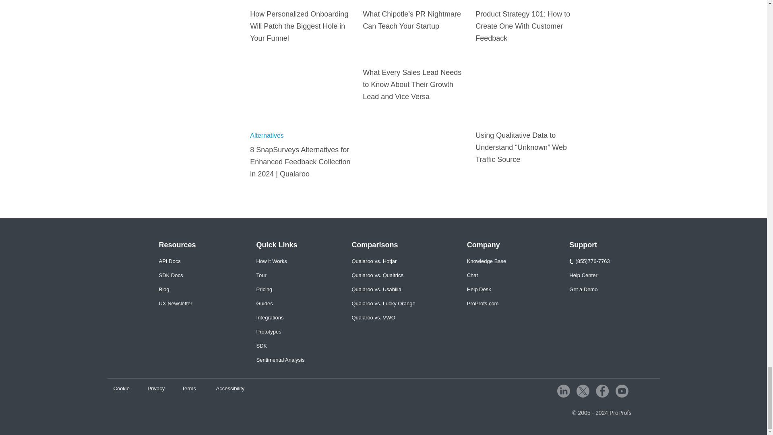 The height and width of the screenshot is (435, 773). Describe the element at coordinates (479, 289) in the screenshot. I see `Help Desk` at that location.